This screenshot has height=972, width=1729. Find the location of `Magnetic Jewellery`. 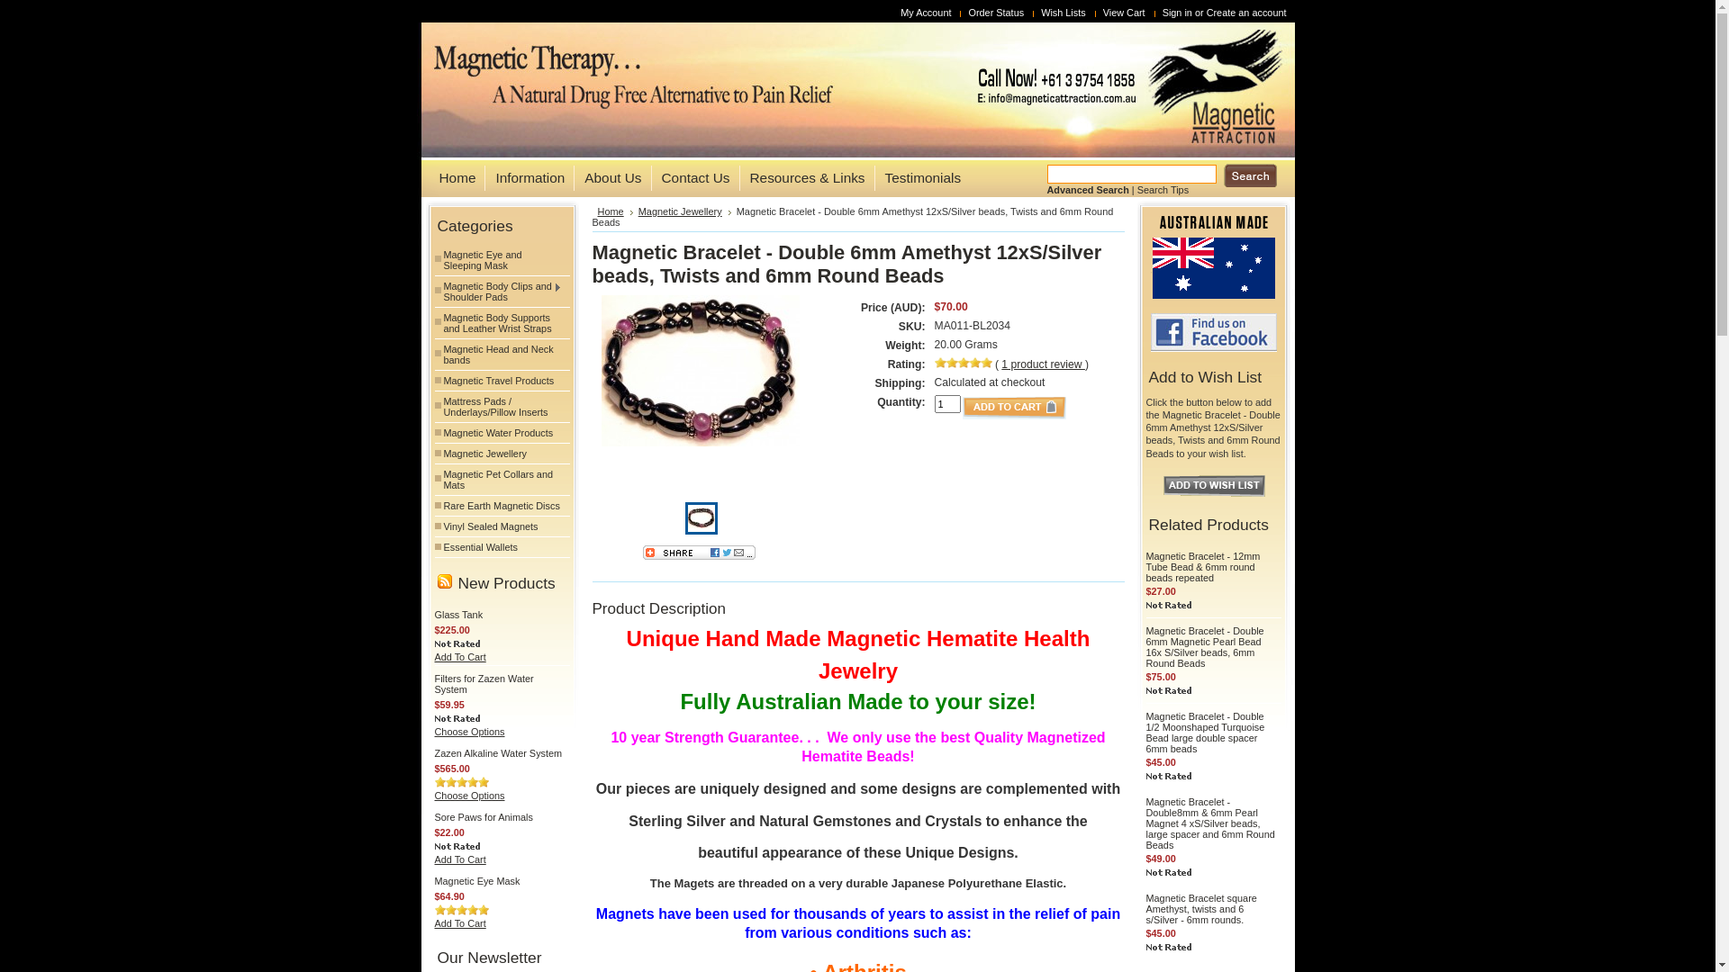

Magnetic Jewellery is located at coordinates (684, 211).